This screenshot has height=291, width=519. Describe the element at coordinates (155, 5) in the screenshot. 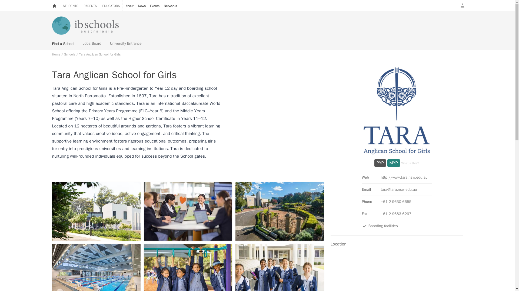

I see `Events` at that location.